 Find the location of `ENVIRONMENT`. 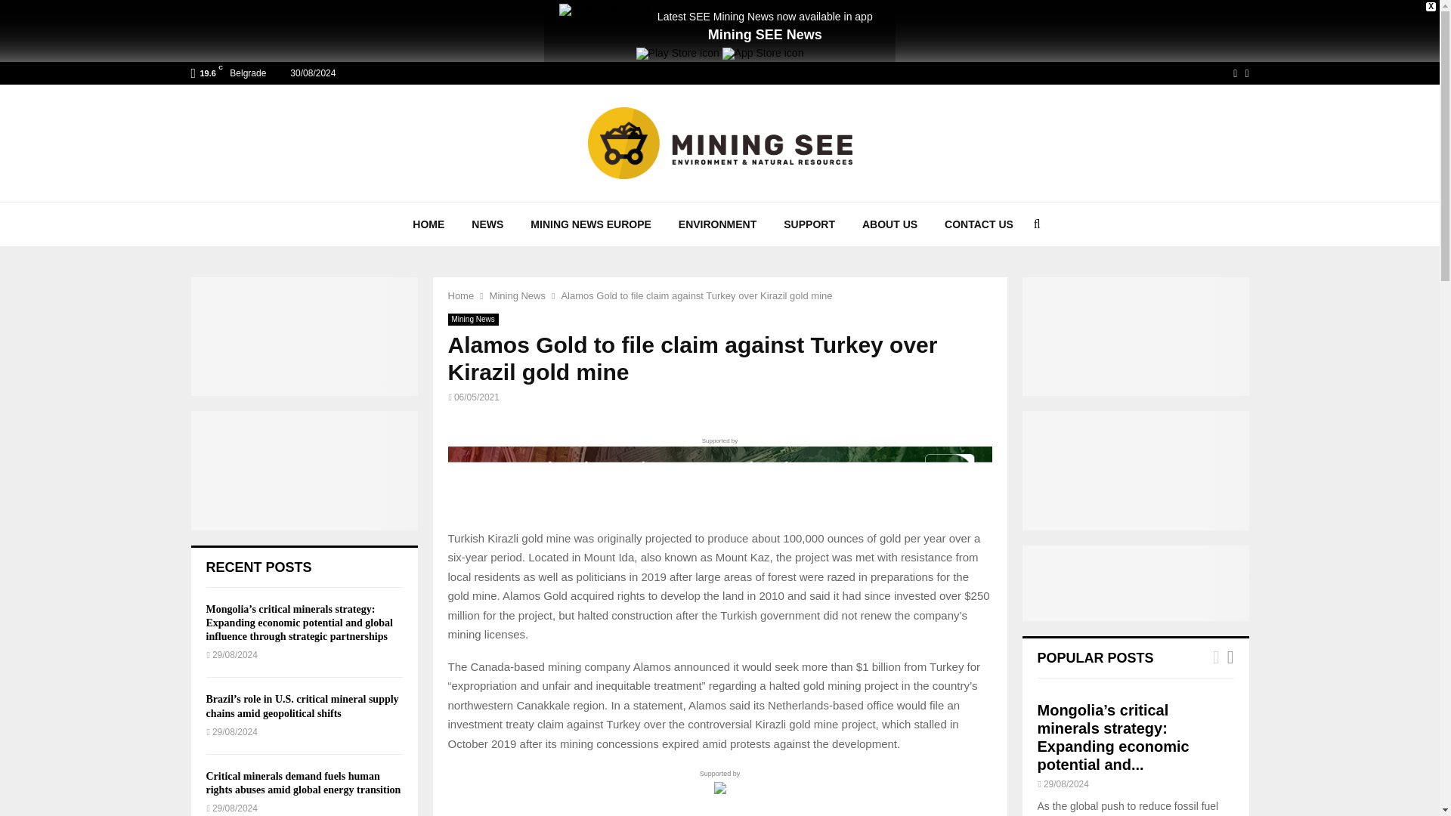

ENVIRONMENT is located at coordinates (717, 224).